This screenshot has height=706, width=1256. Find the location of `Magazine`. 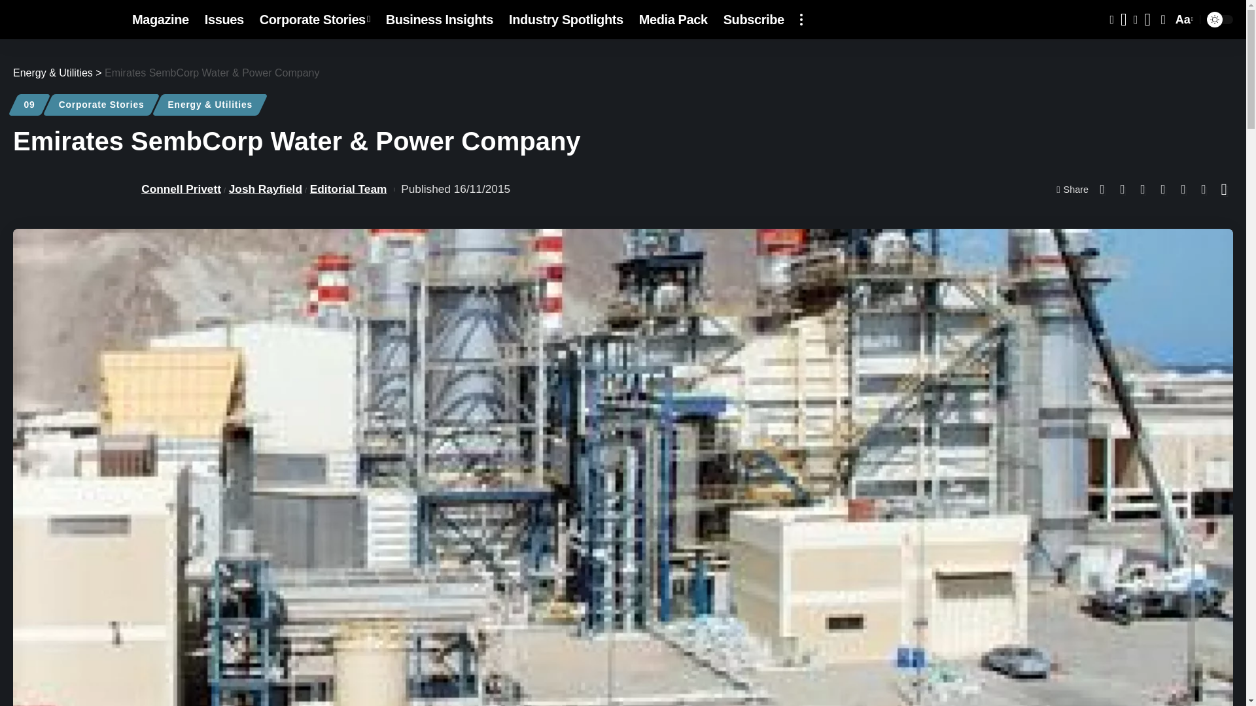

Magazine is located at coordinates (161, 20).